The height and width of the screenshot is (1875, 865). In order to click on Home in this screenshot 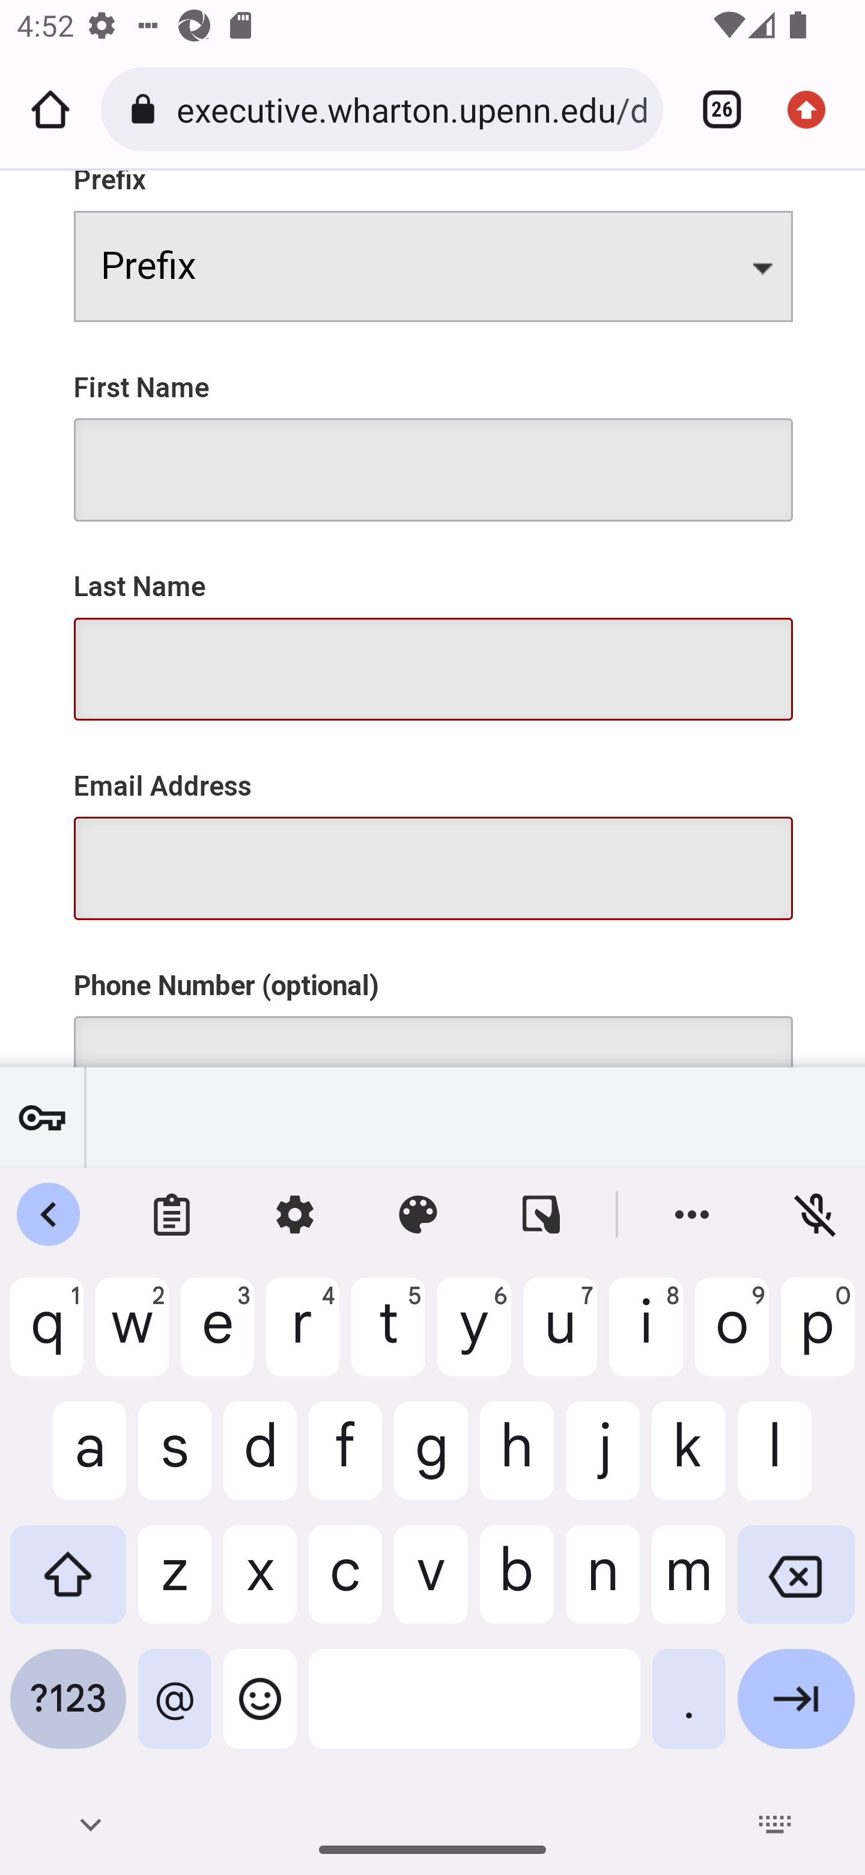, I will do `click(50, 109)`.